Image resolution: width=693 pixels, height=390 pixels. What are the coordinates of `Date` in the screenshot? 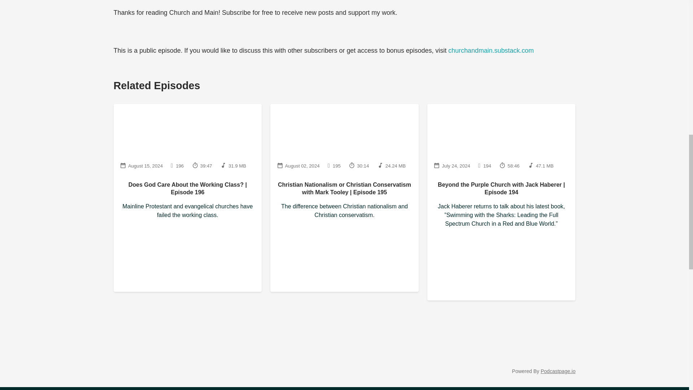 It's located at (141, 165).